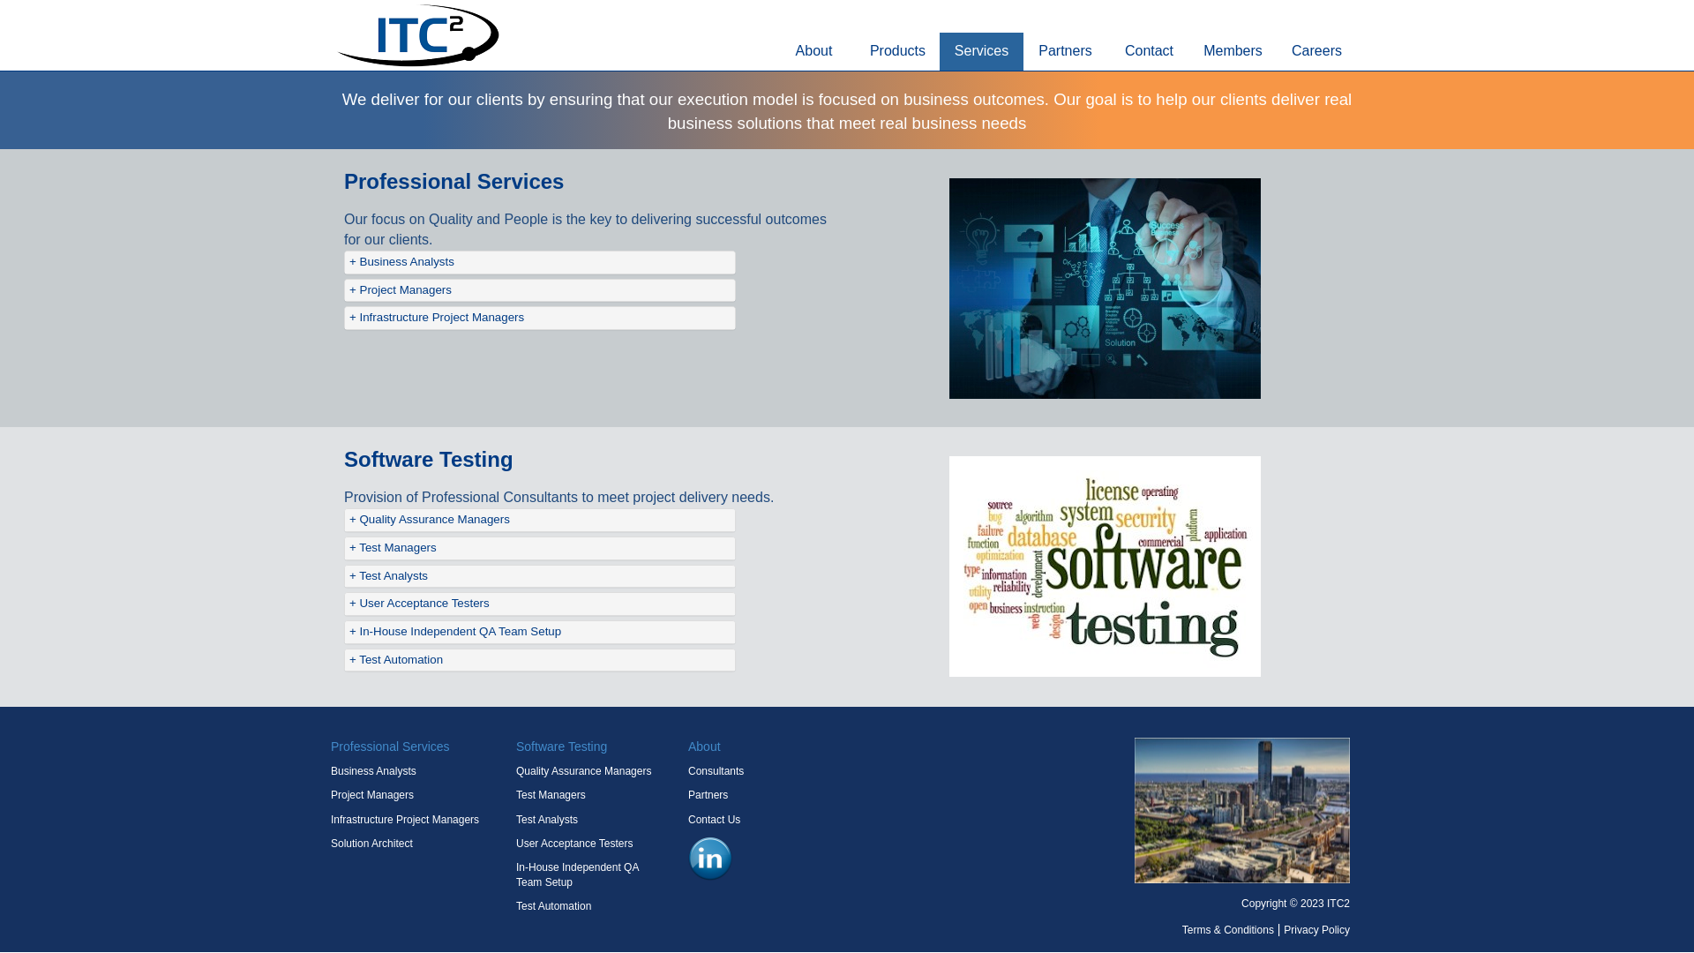 Image resolution: width=1694 pixels, height=953 pixels. What do you see at coordinates (577, 875) in the screenshot?
I see `In-House Independent QA Team Setup` at bounding box center [577, 875].